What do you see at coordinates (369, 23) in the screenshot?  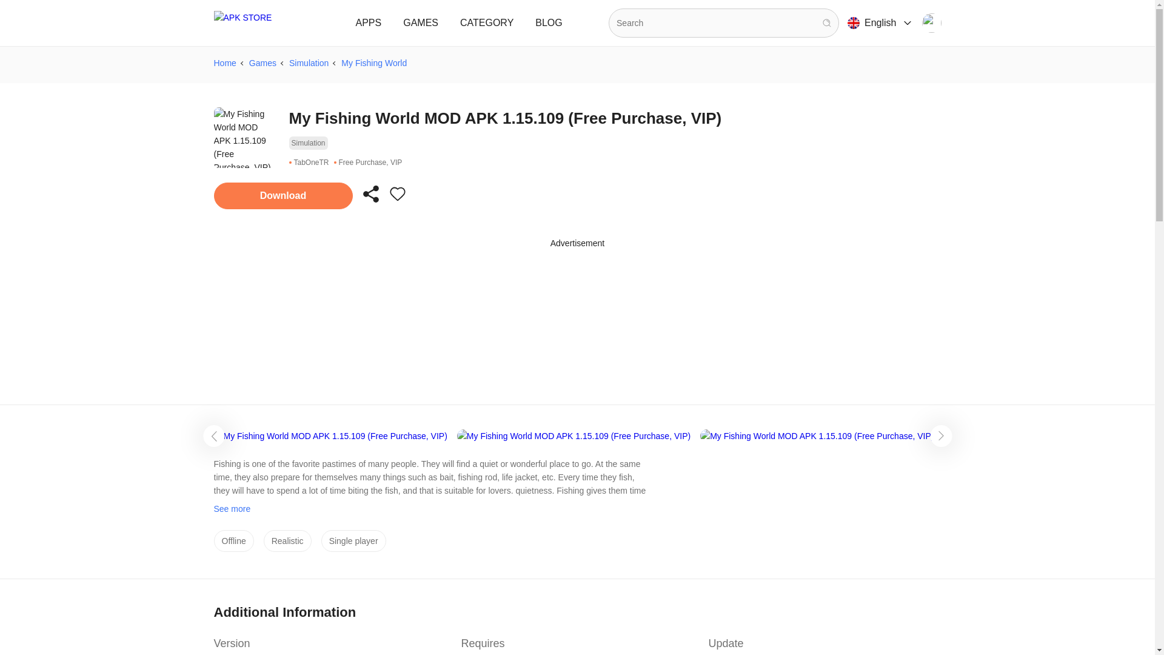 I see `APPS` at bounding box center [369, 23].